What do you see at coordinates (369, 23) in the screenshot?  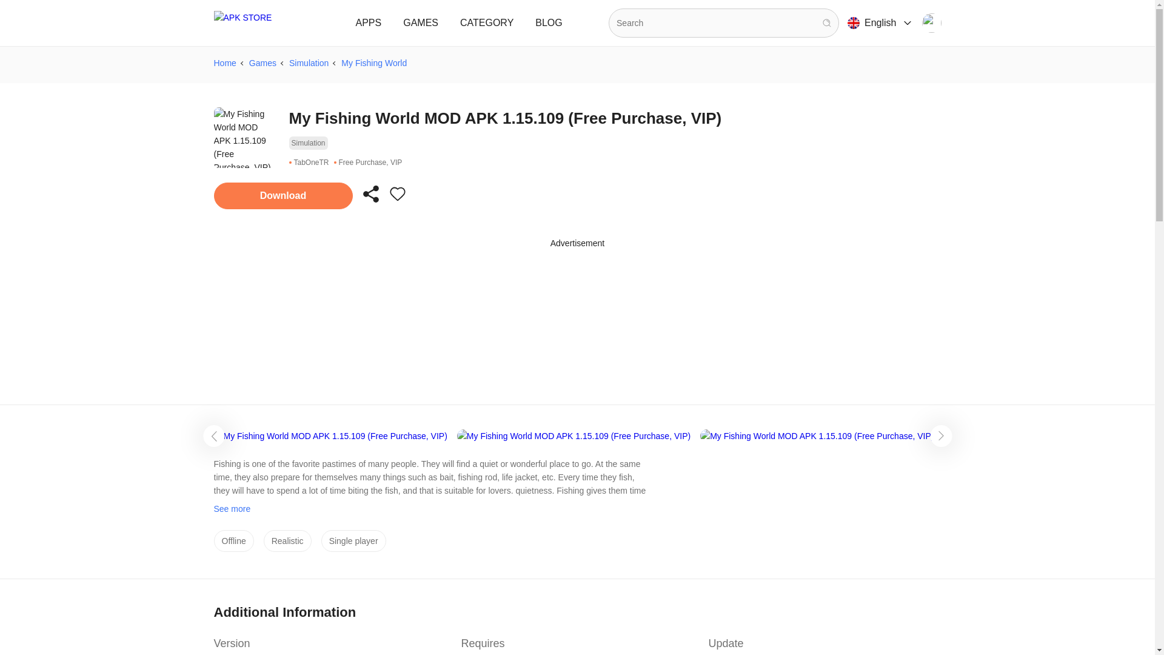 I see `APPS` at bounding box center [369, 23].